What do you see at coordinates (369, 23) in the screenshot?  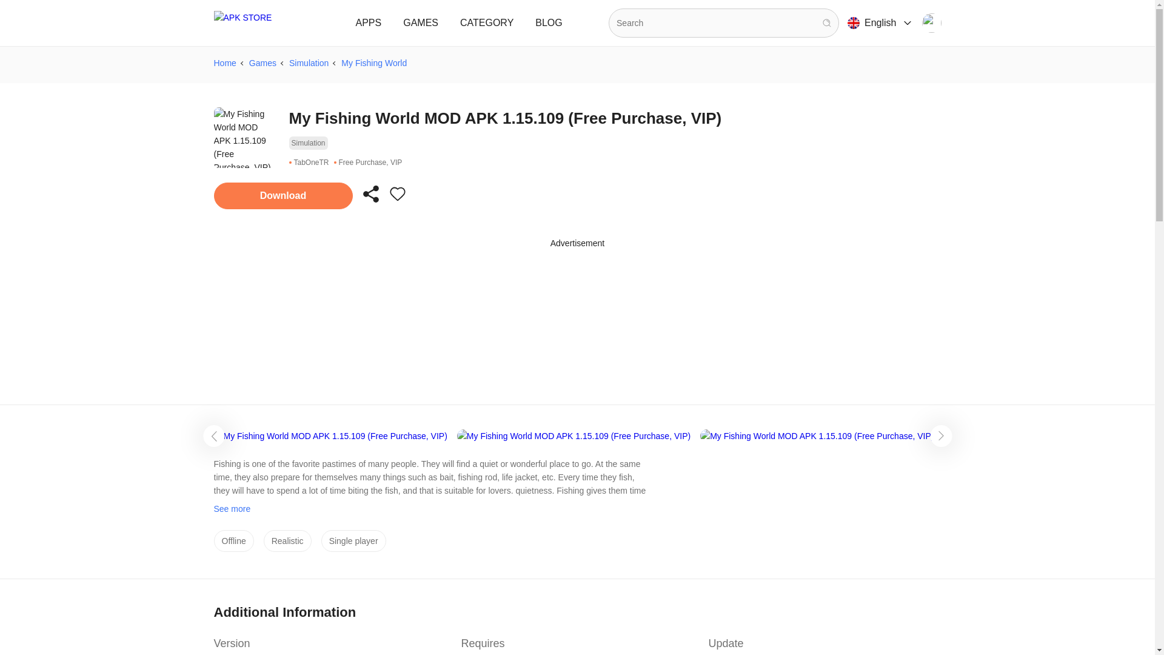 I see `APPS` at bounding box center [369, 23].